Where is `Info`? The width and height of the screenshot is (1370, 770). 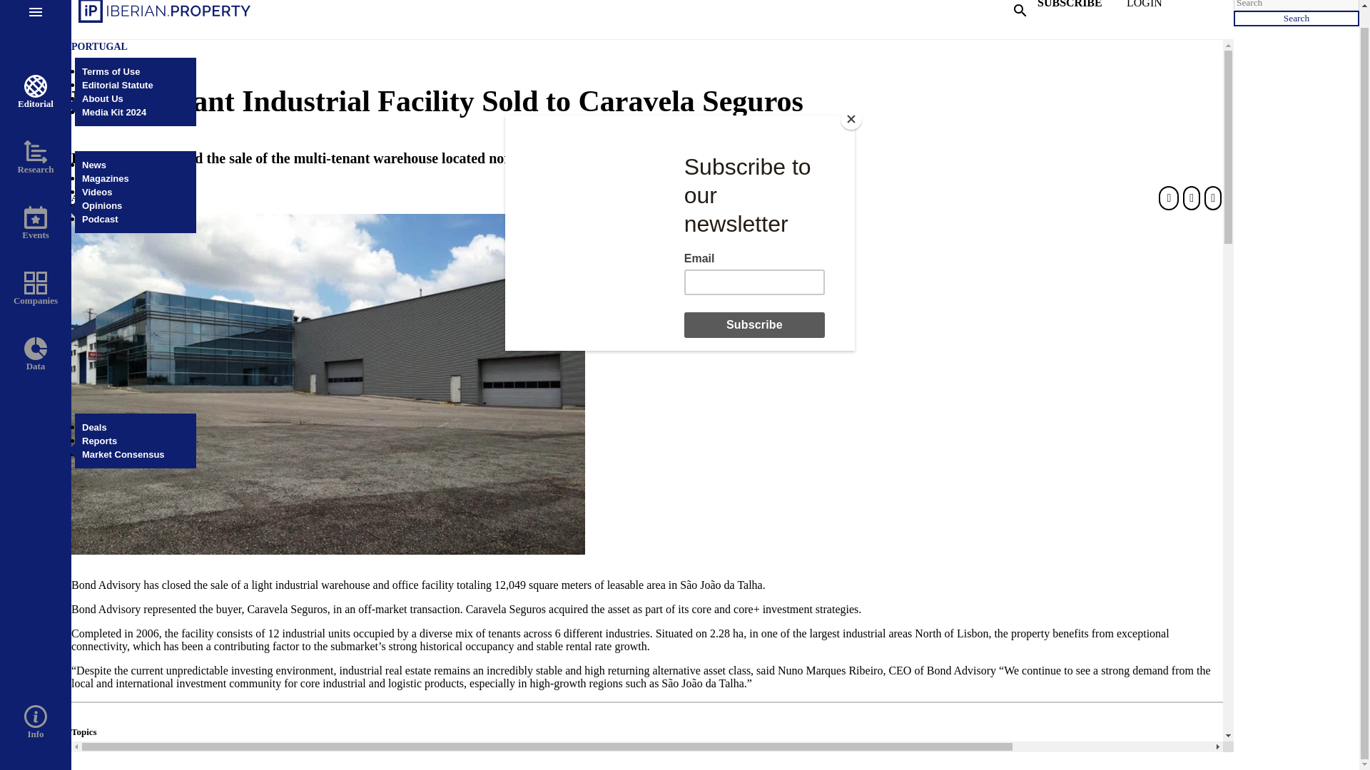 Info is located at coordinates (36, 723).